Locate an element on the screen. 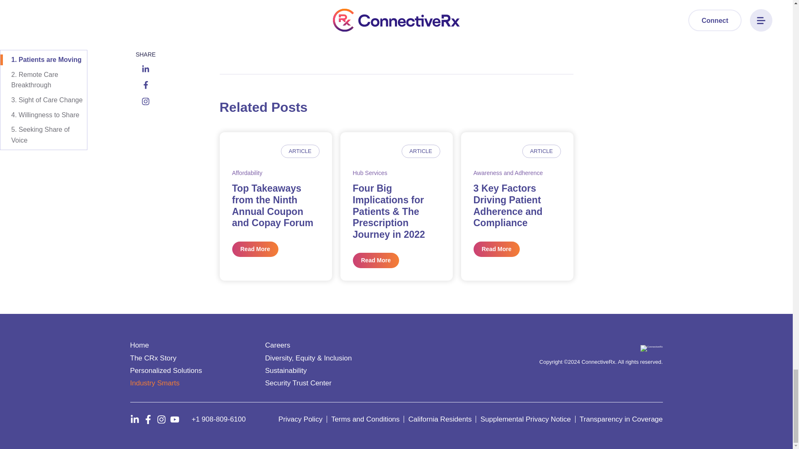 This screenshot has height=449, width=799. Security Trust Center is located at coordinates (298, 382).